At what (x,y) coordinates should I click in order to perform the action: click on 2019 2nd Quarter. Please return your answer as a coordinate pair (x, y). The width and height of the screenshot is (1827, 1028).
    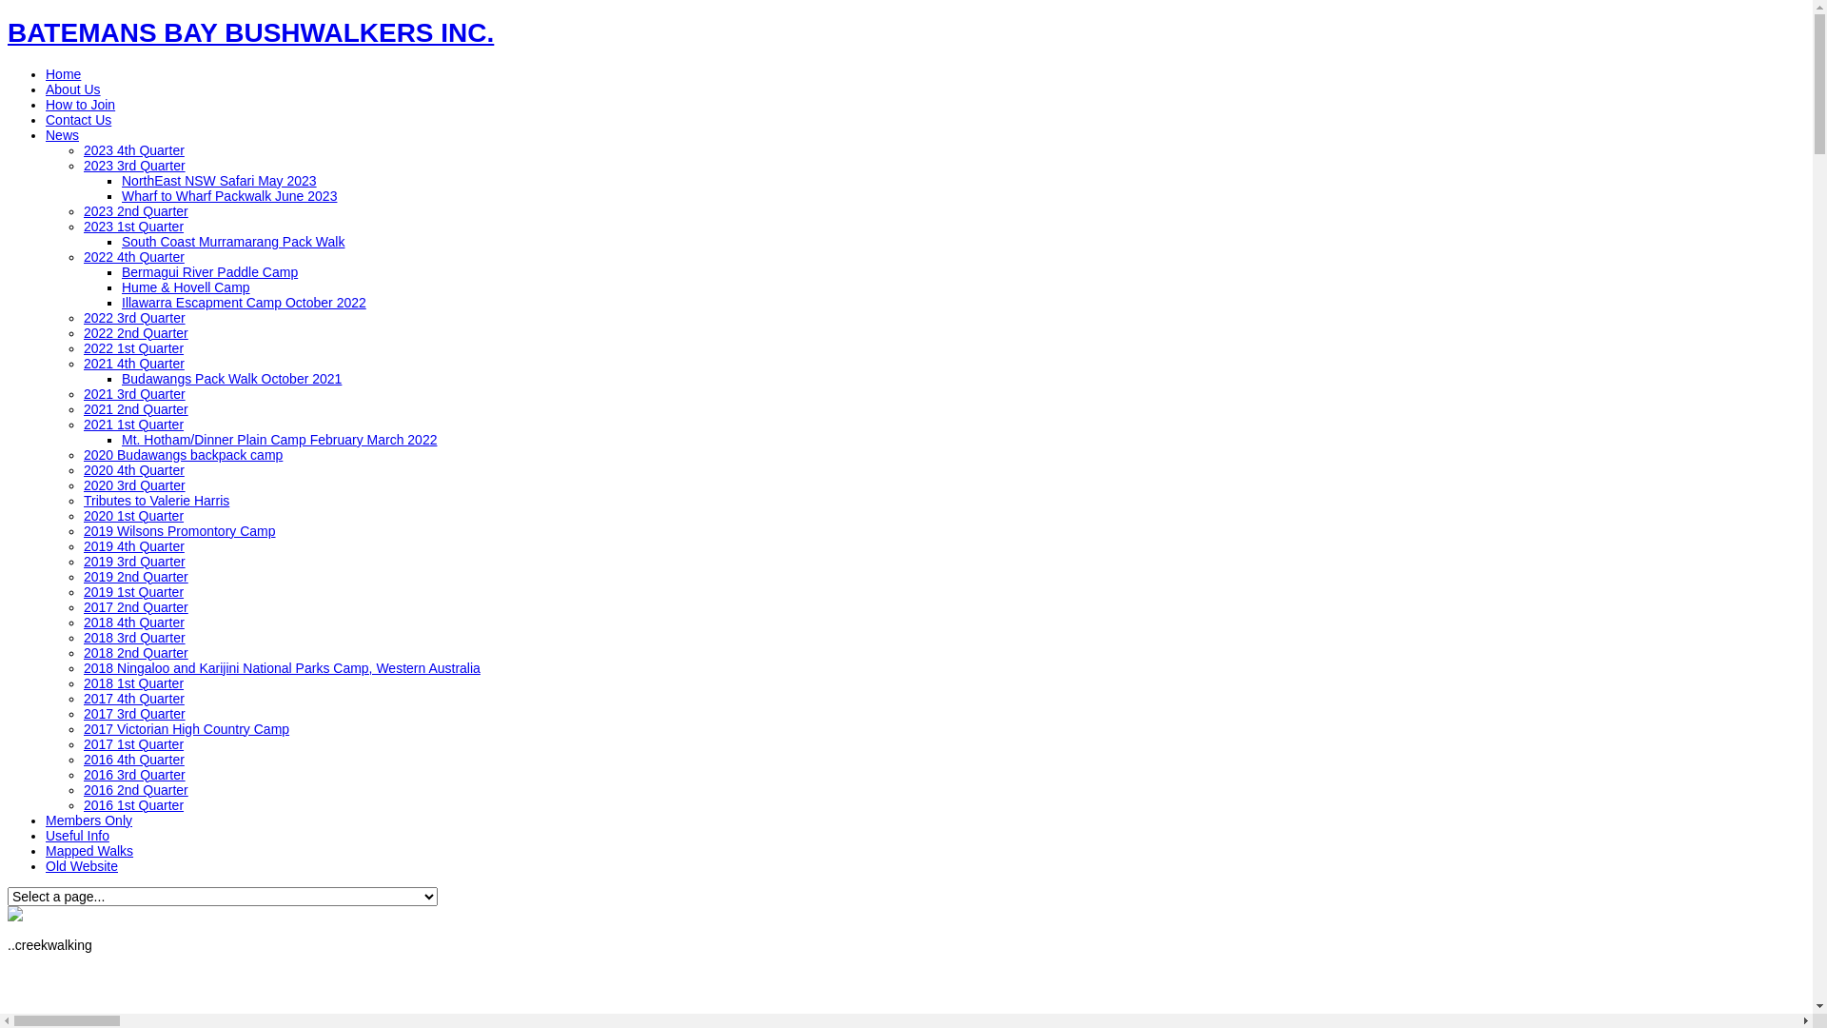
    Looking at the image, I should click on (136, 577).